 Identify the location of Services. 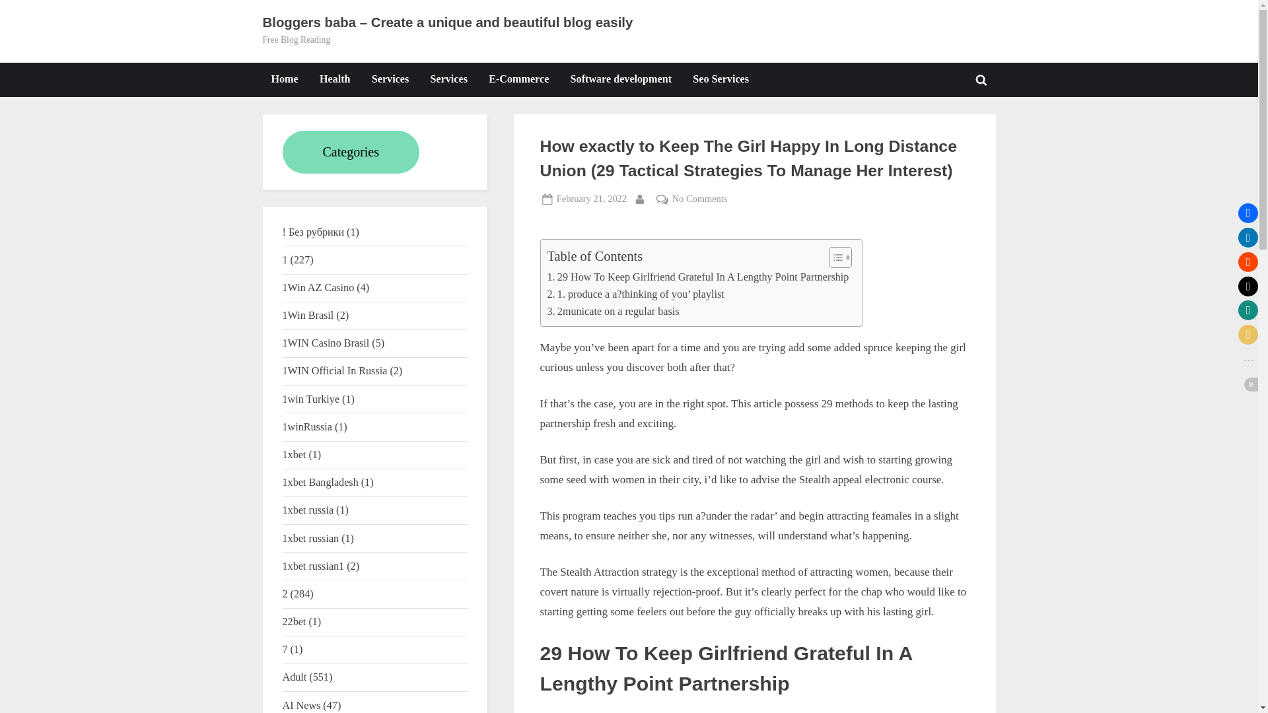
(449, 79).